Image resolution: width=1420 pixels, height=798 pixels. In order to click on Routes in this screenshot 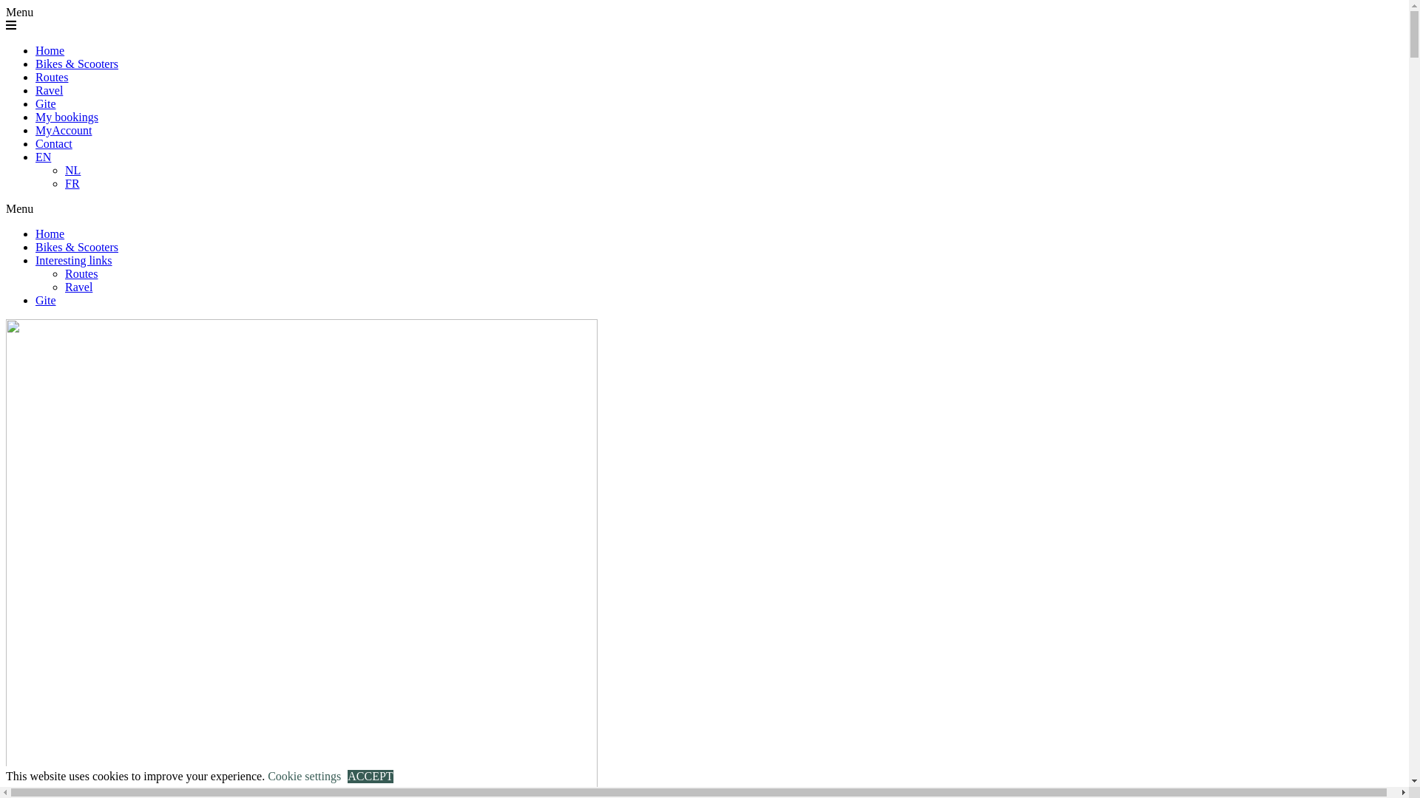, I will do `click(52, 77)`.